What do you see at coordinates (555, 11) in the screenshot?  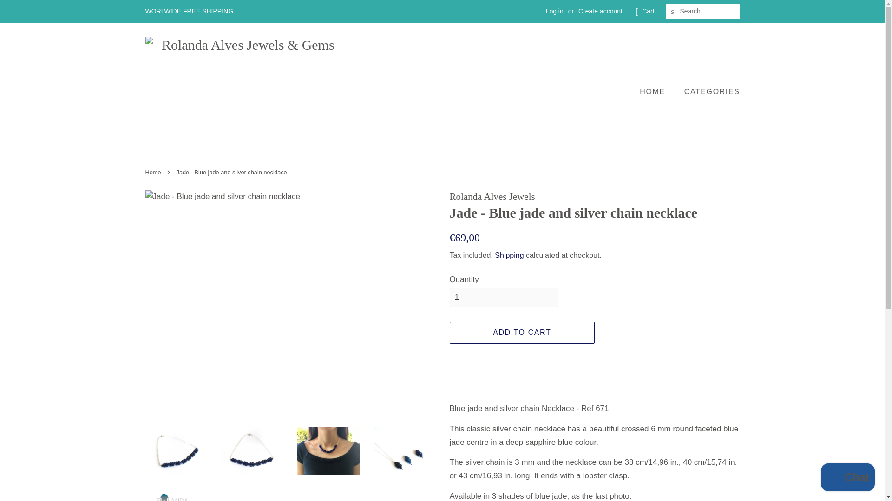 I see `Log in` at bounding box center [555, 11].